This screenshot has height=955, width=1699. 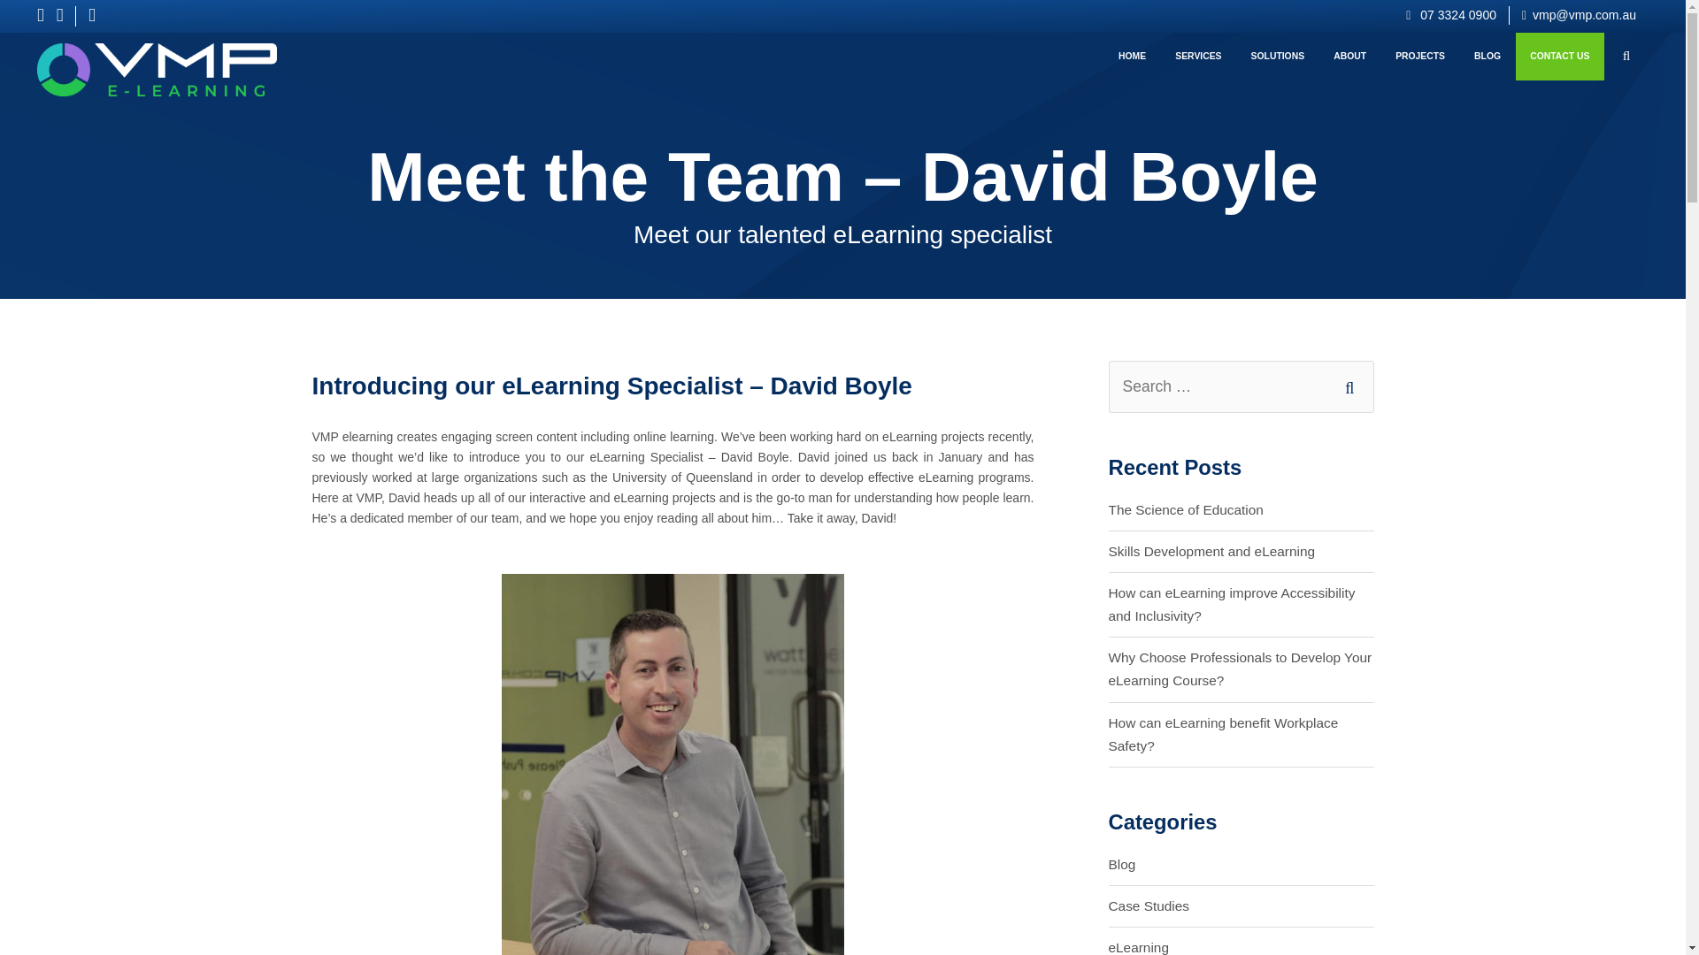 What do you see at coordinates (1138, 941) in the screenshot?
I see `eLearning` at bounding box center [1138, 941].